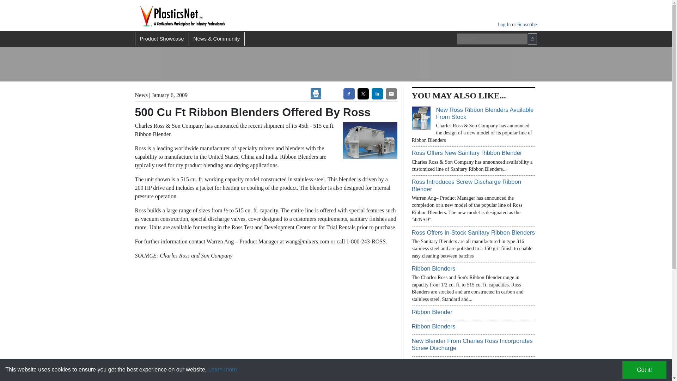 This screenshot has width=677, height=381. I want to click on 3rd party ad content, so click(469, 64).